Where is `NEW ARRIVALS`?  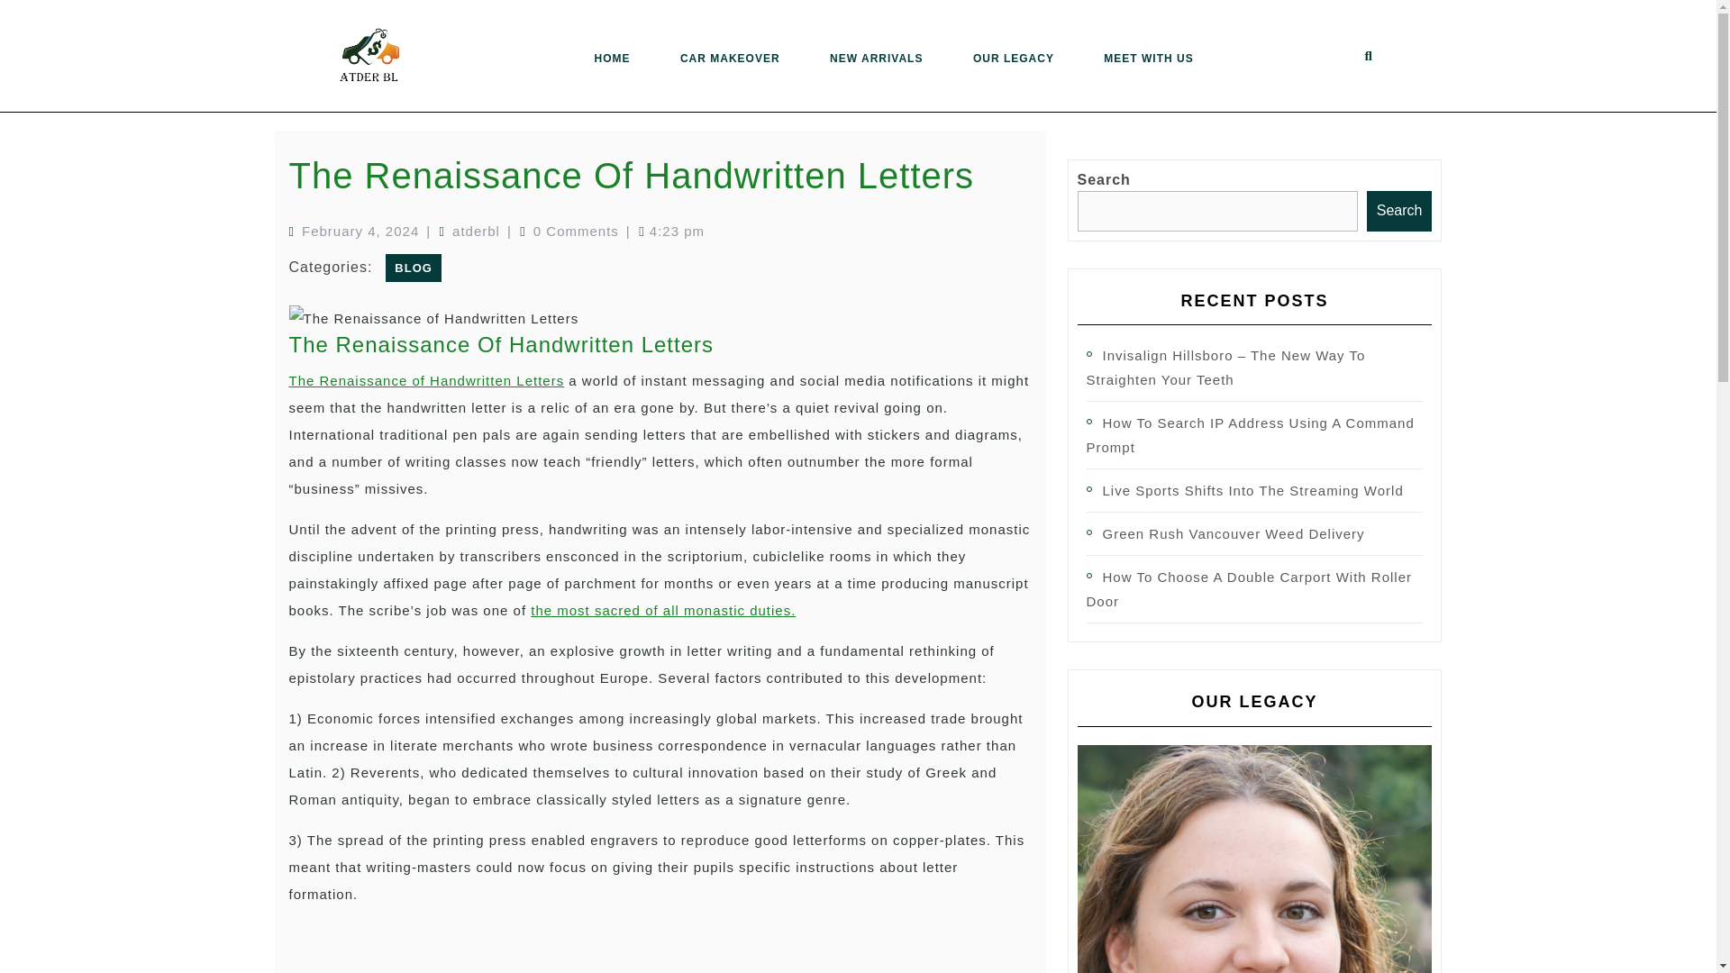
NEW ARRIVALS is located at coordinates (876, 58).